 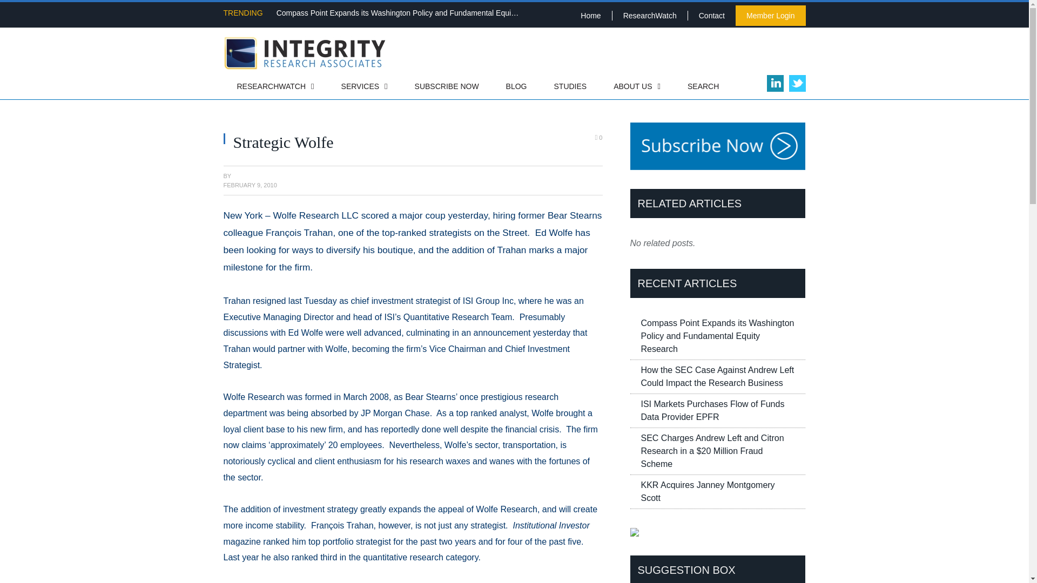 I want to click on STUDIES, so click(x=570, y=87).